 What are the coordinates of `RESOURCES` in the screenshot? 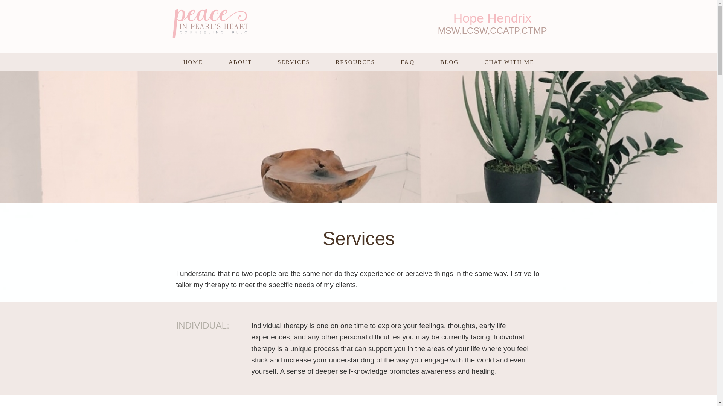 It's located at (355, 62).